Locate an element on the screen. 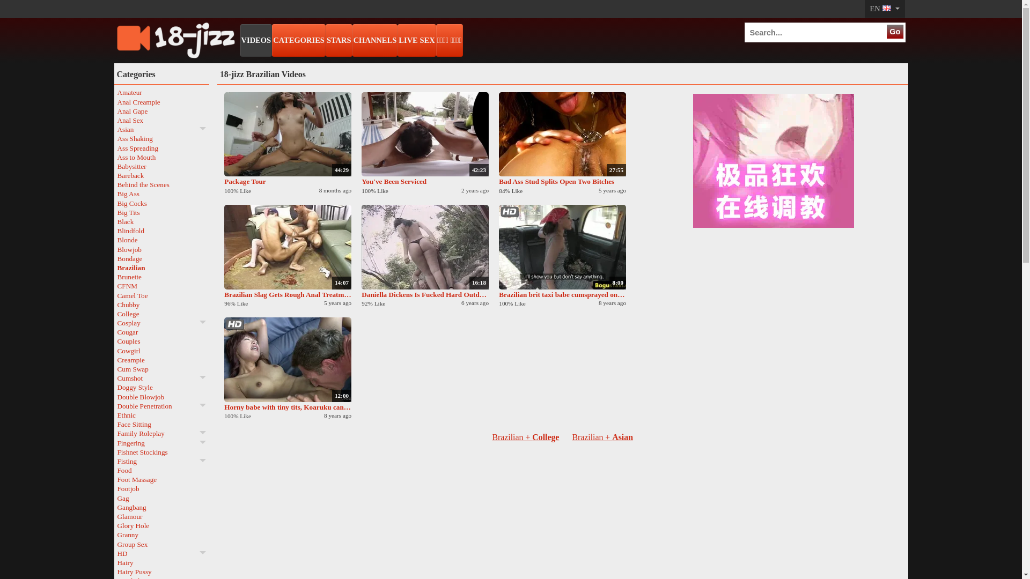 The width and height of the screenshot is (1030, 579). Go is located at coordinates (895, 32).